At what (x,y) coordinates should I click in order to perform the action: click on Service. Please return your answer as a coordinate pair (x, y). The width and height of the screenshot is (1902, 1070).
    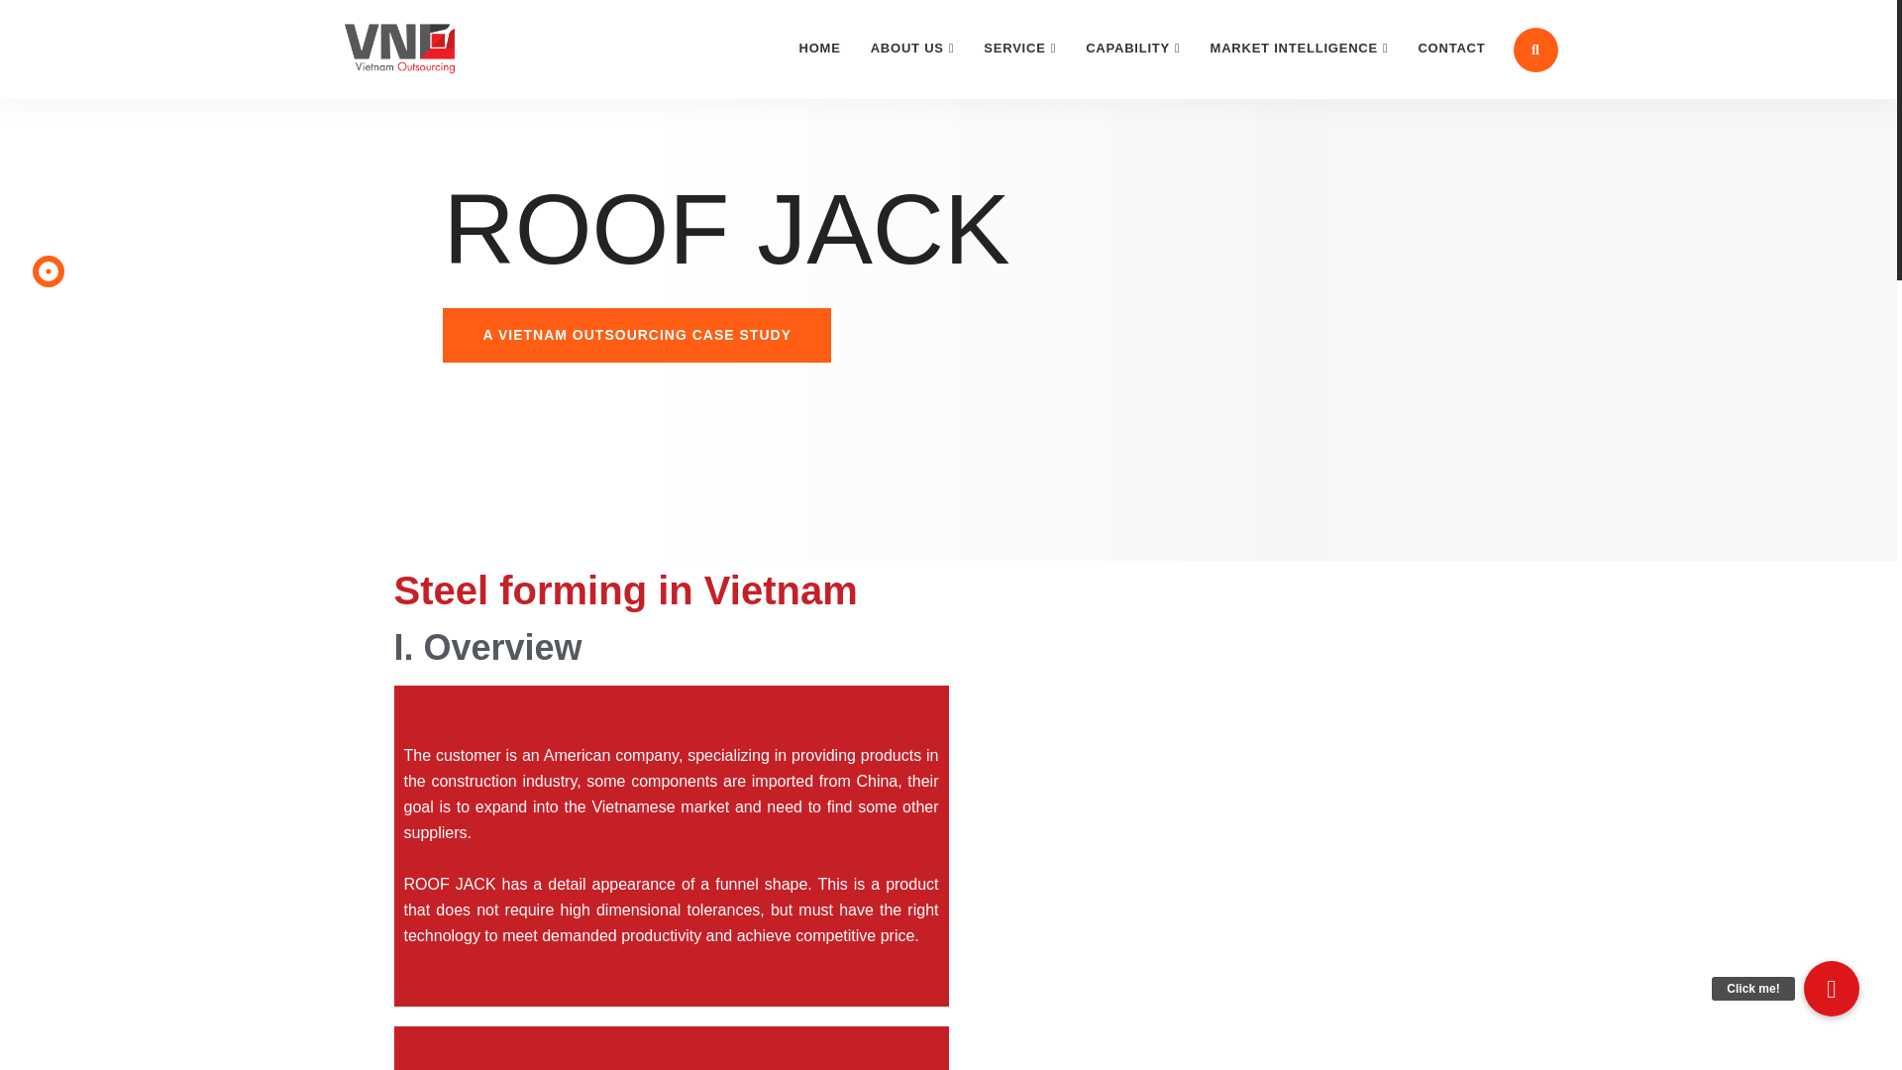
    Looking at the image, I should click on (1018, 49).